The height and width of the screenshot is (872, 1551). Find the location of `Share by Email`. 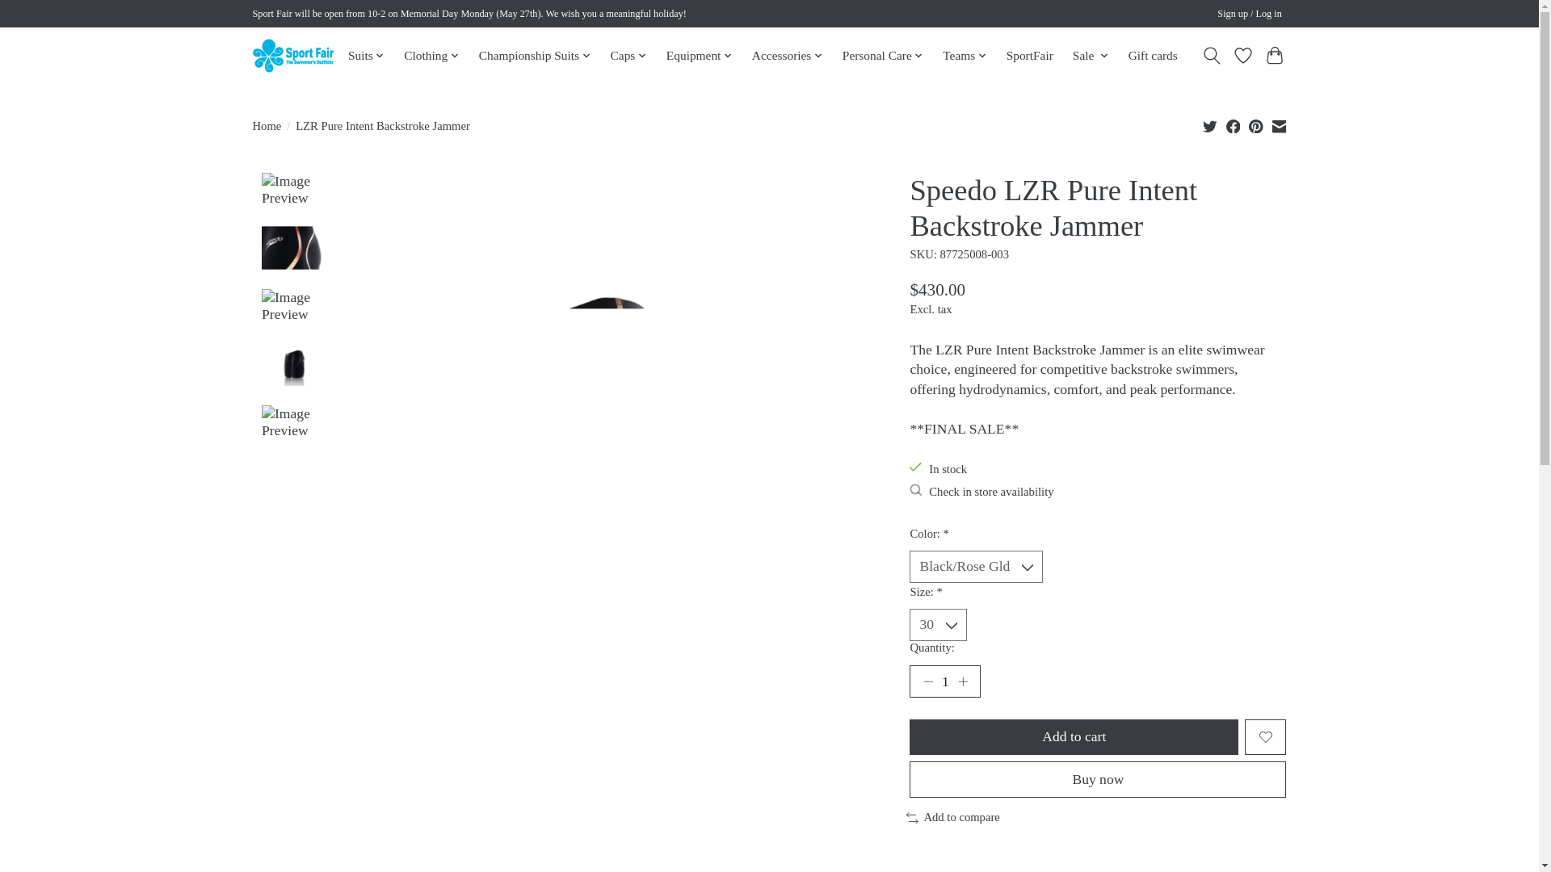

Share by Email is located at coordinates (1278, 126).